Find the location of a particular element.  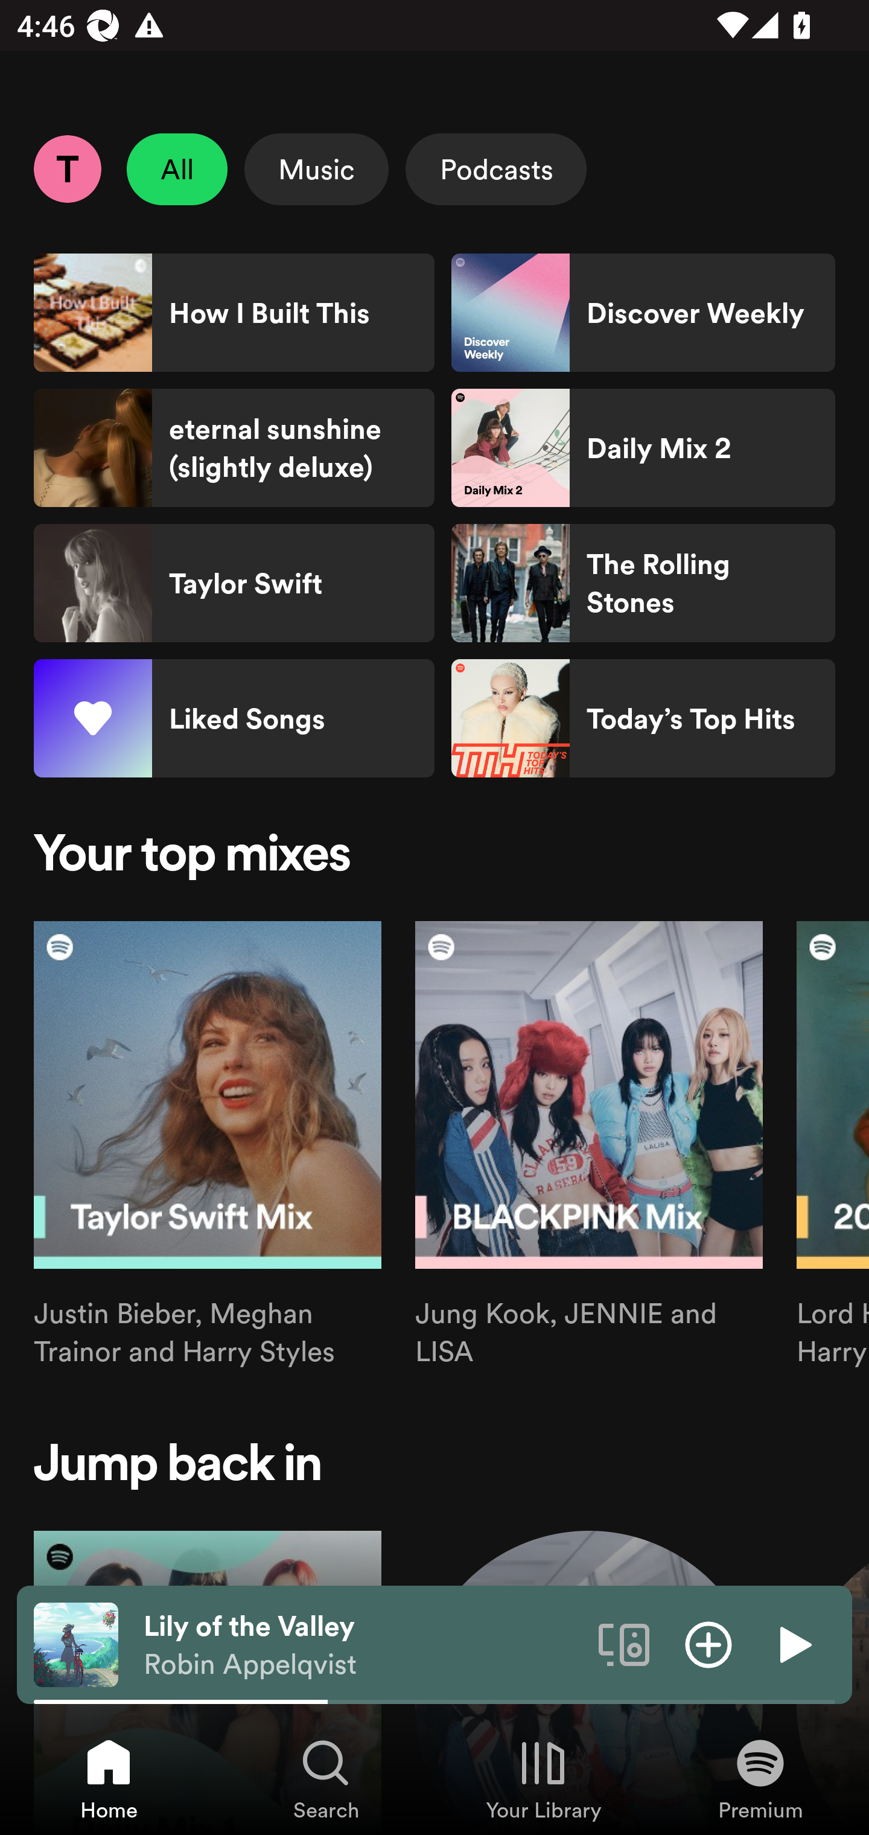

Today’s Top Hits Shortcut Today’s Top Hits is located at coordinates (643, 718).